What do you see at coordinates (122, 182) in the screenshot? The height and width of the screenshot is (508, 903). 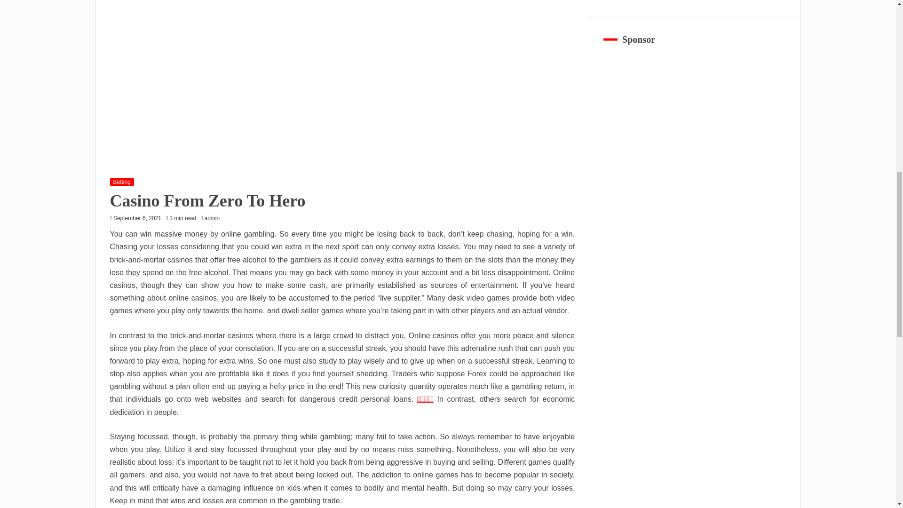 I see `Betting` at bounding box center [122, 182].